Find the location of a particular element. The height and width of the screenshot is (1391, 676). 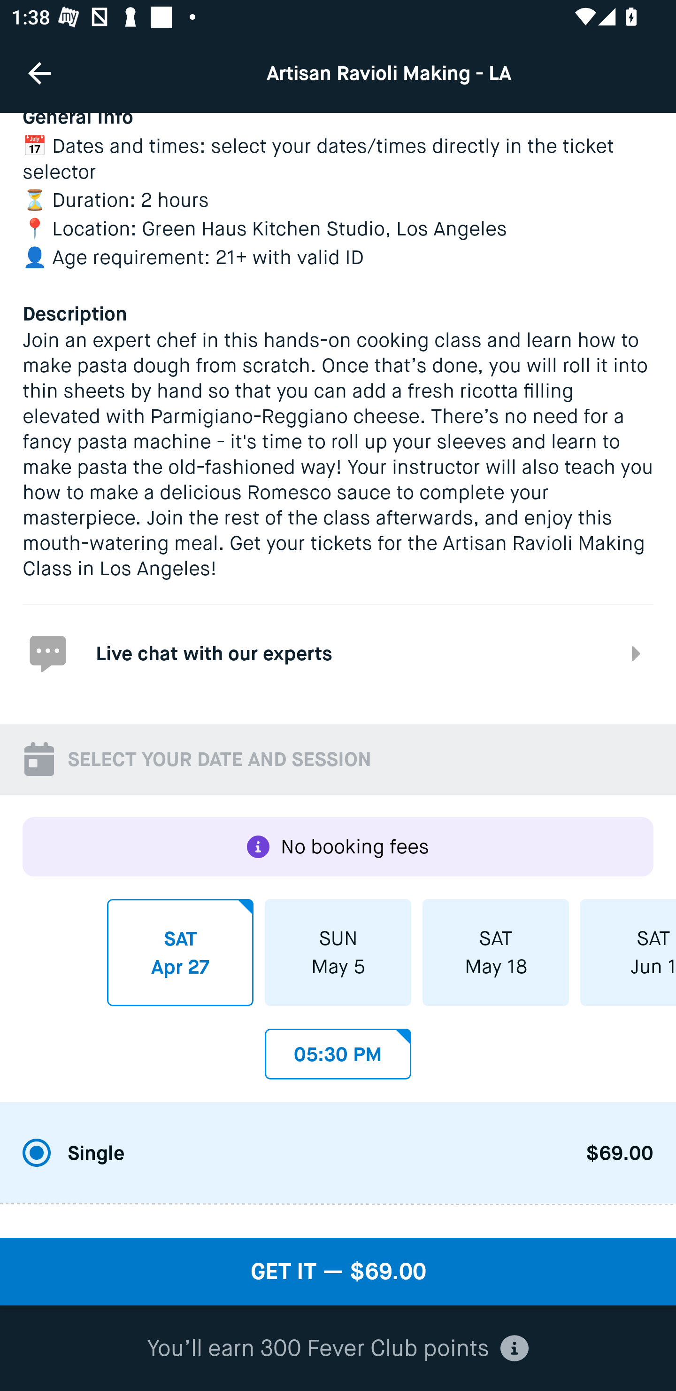

05:30 PM is located at coordinates (338, 1049).